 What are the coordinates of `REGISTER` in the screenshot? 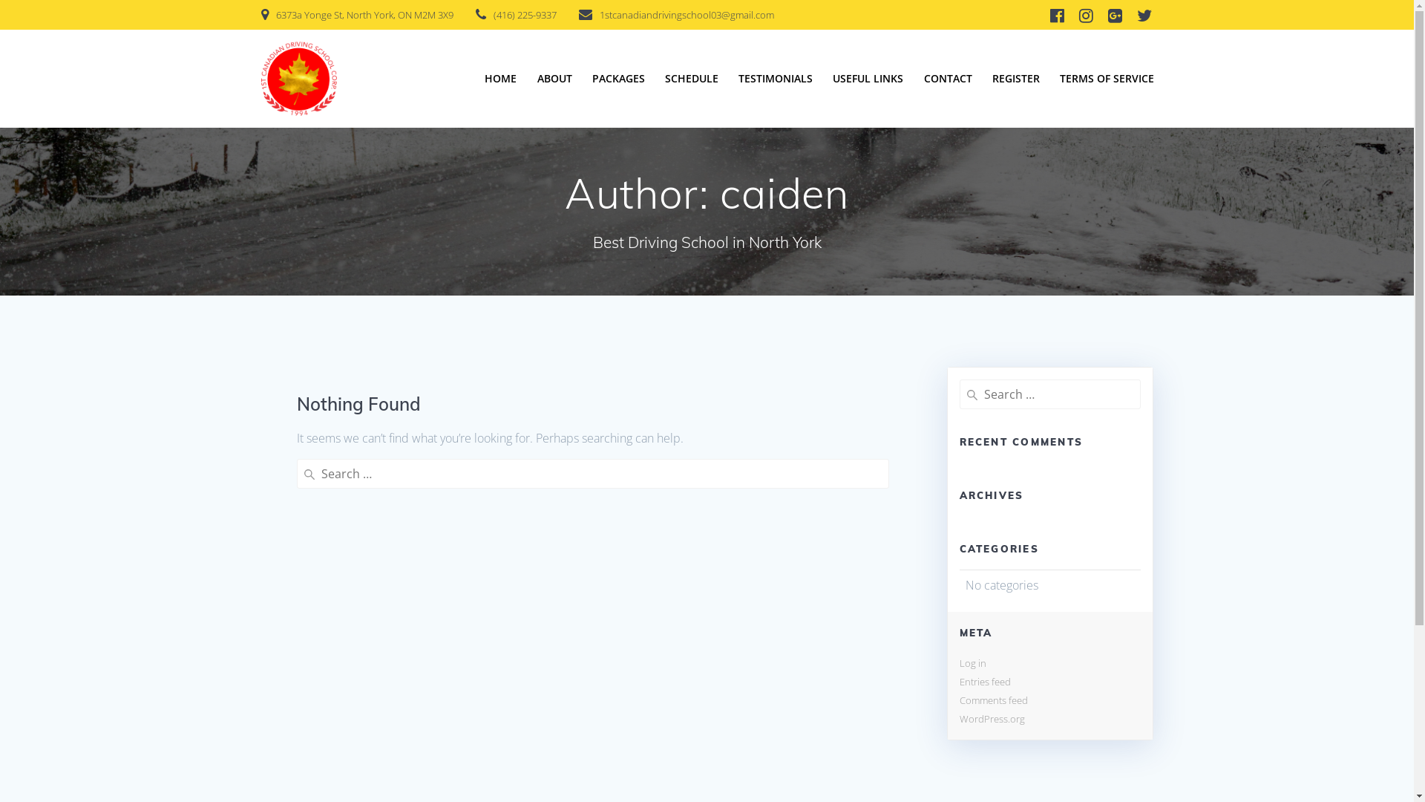 It's located at (1016, 79).